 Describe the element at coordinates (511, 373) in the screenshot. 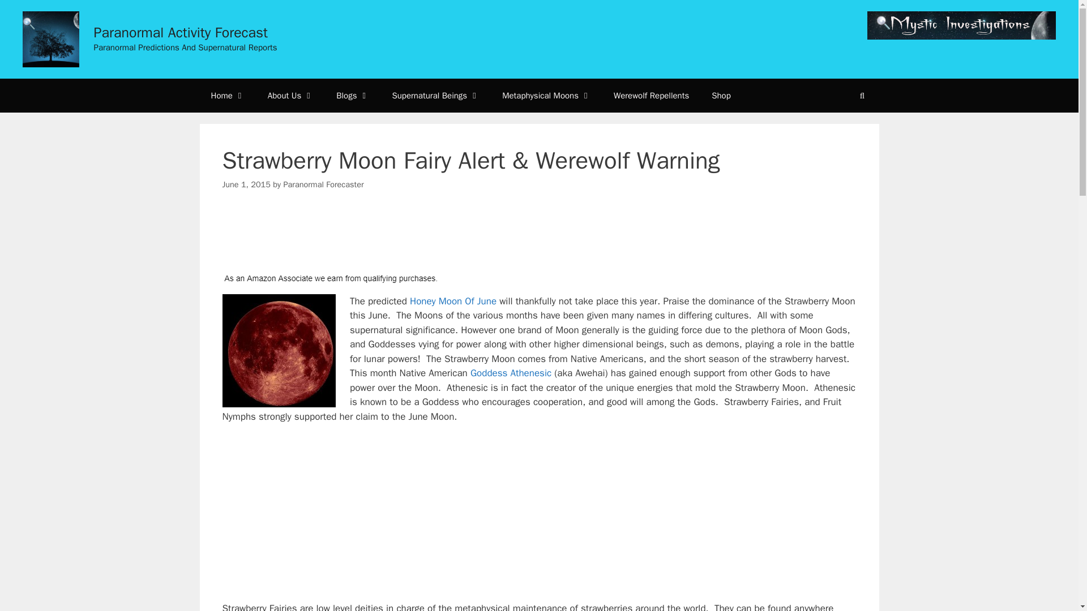

I see `Goddess Athenesic` at that location.